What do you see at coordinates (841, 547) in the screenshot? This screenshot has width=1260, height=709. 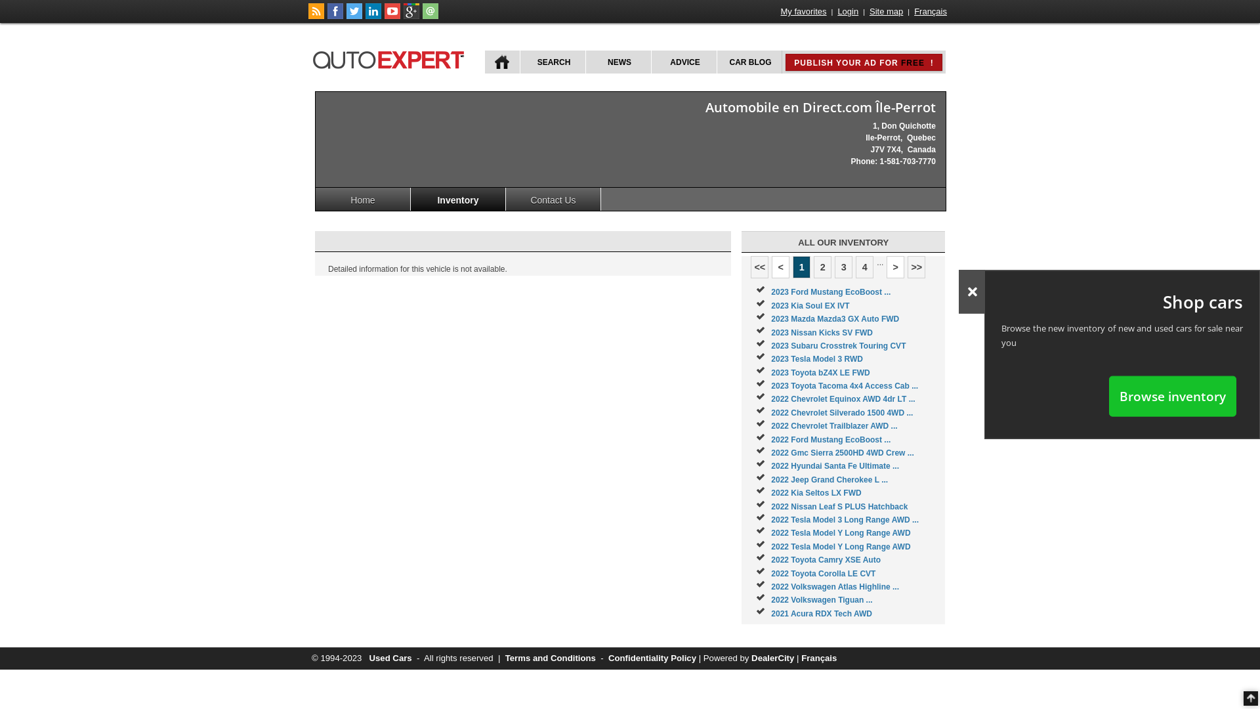 I see `2022 Tesla Model Y Long Range AWD` at bounding box center [841, 547].